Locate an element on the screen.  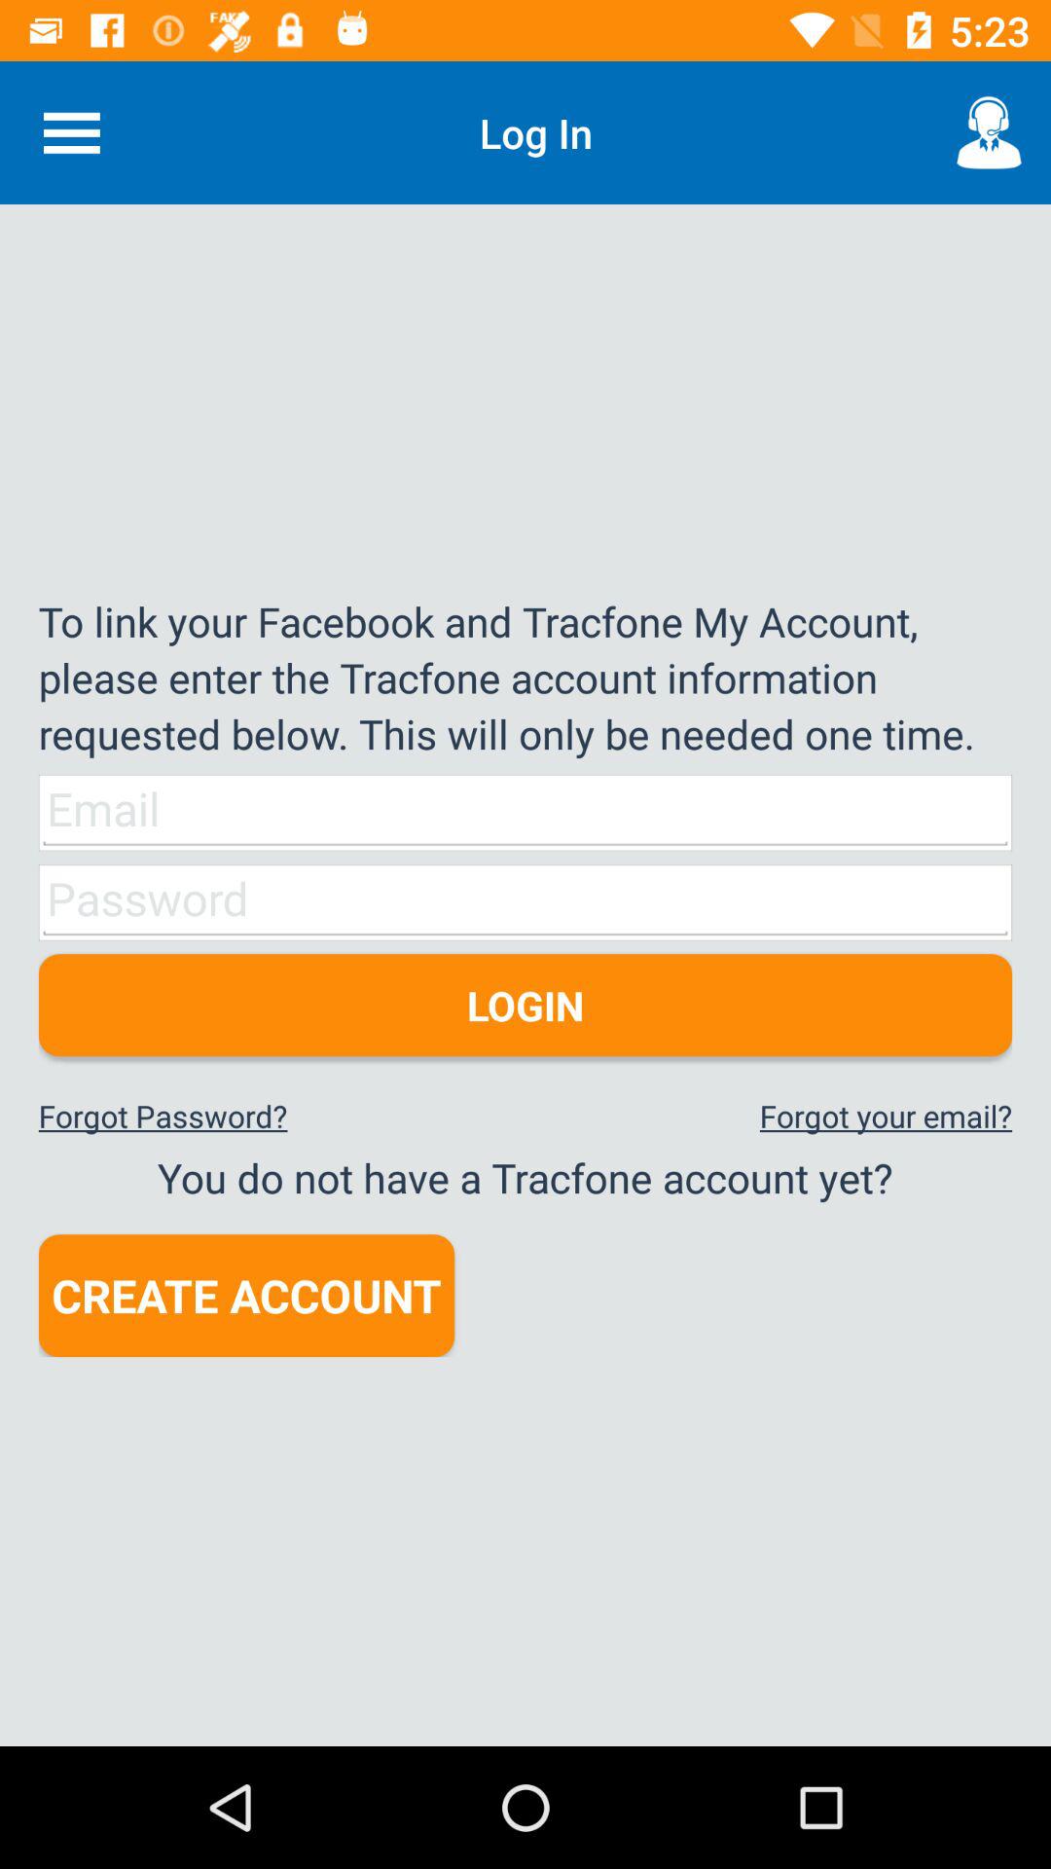
turn off the item above to link your item is located at coordinates (989, 132).